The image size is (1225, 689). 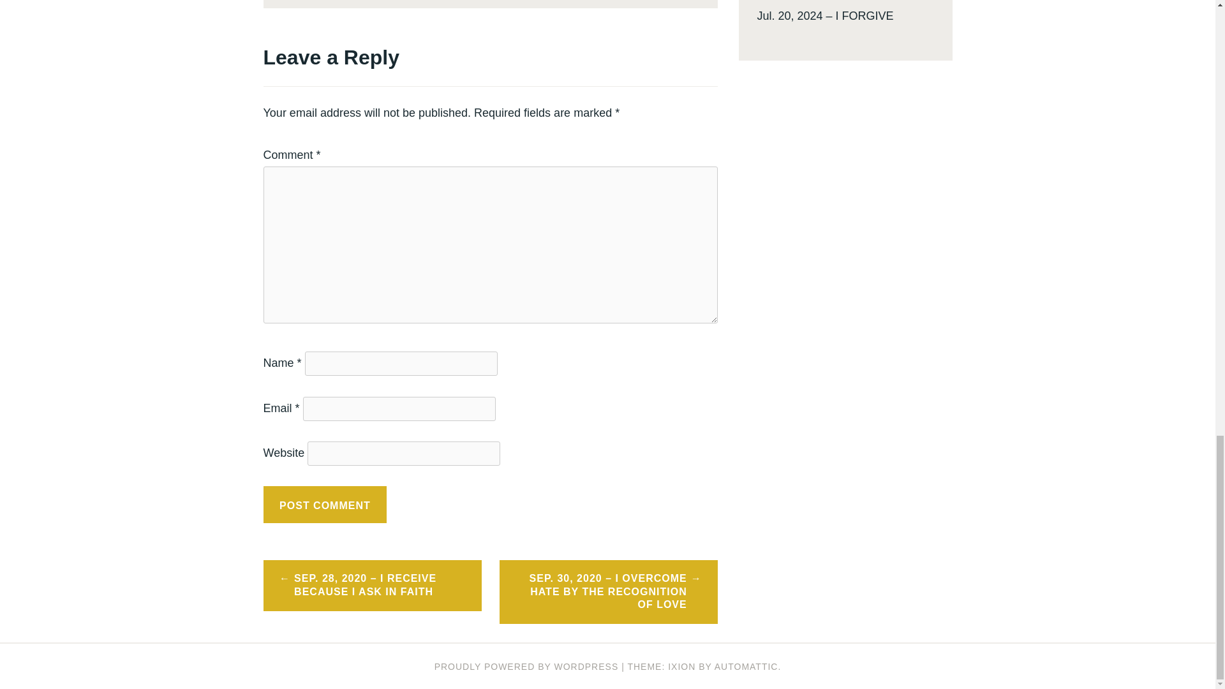 What do you see at coordinates (526, 666) in the screenshot?
I see `PROUDLY POWERED BY WORDPRESS` at bounding box center [526, 666].